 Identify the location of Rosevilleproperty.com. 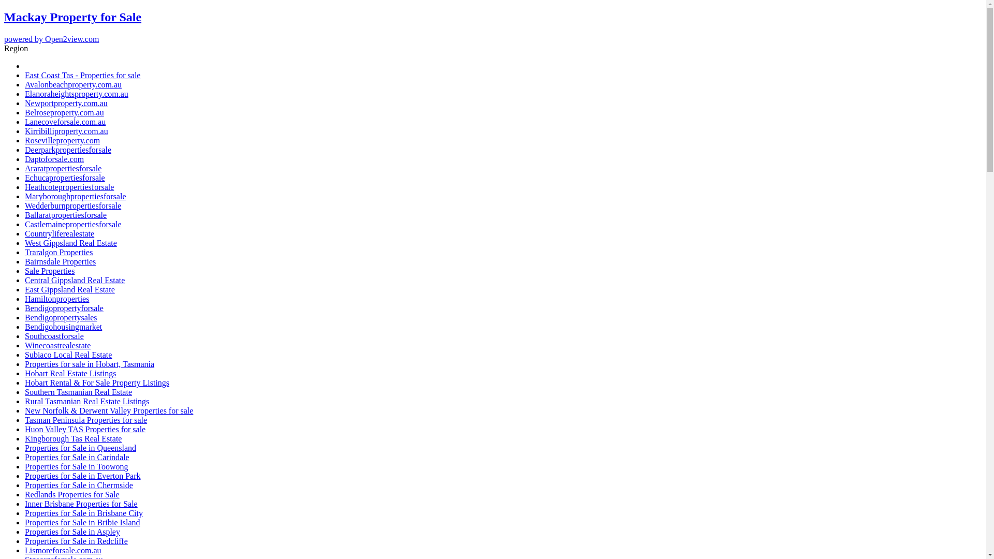
(62, 141).